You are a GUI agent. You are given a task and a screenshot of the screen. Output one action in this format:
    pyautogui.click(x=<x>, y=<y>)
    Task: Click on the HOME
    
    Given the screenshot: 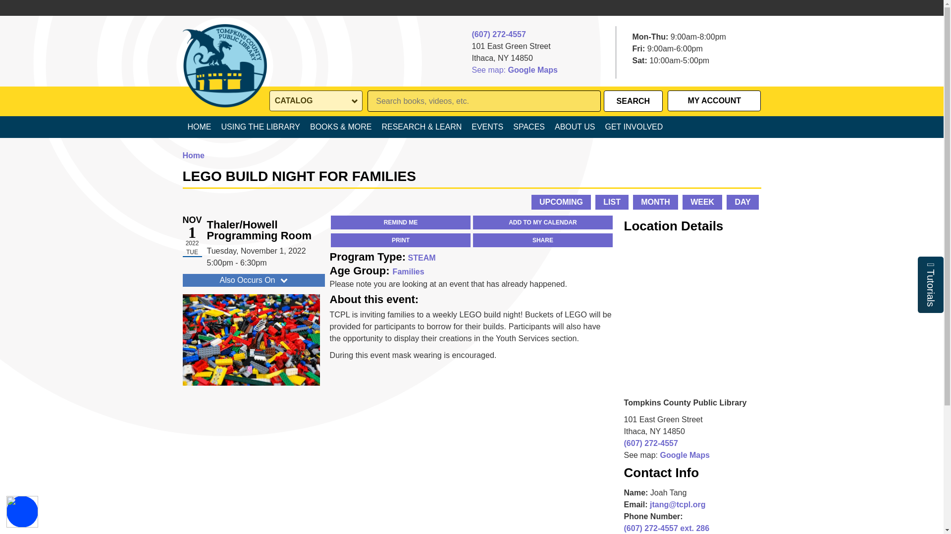 What is the action you would take?
    pyautogui.click(x=199, y=127)
    